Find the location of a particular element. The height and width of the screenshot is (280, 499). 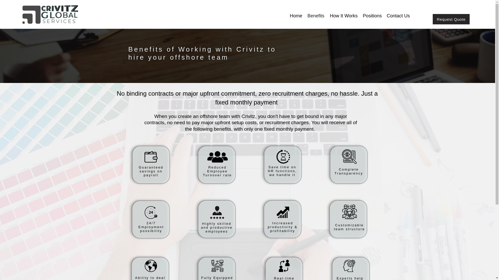

Positions is located at coordinates (372, 16).